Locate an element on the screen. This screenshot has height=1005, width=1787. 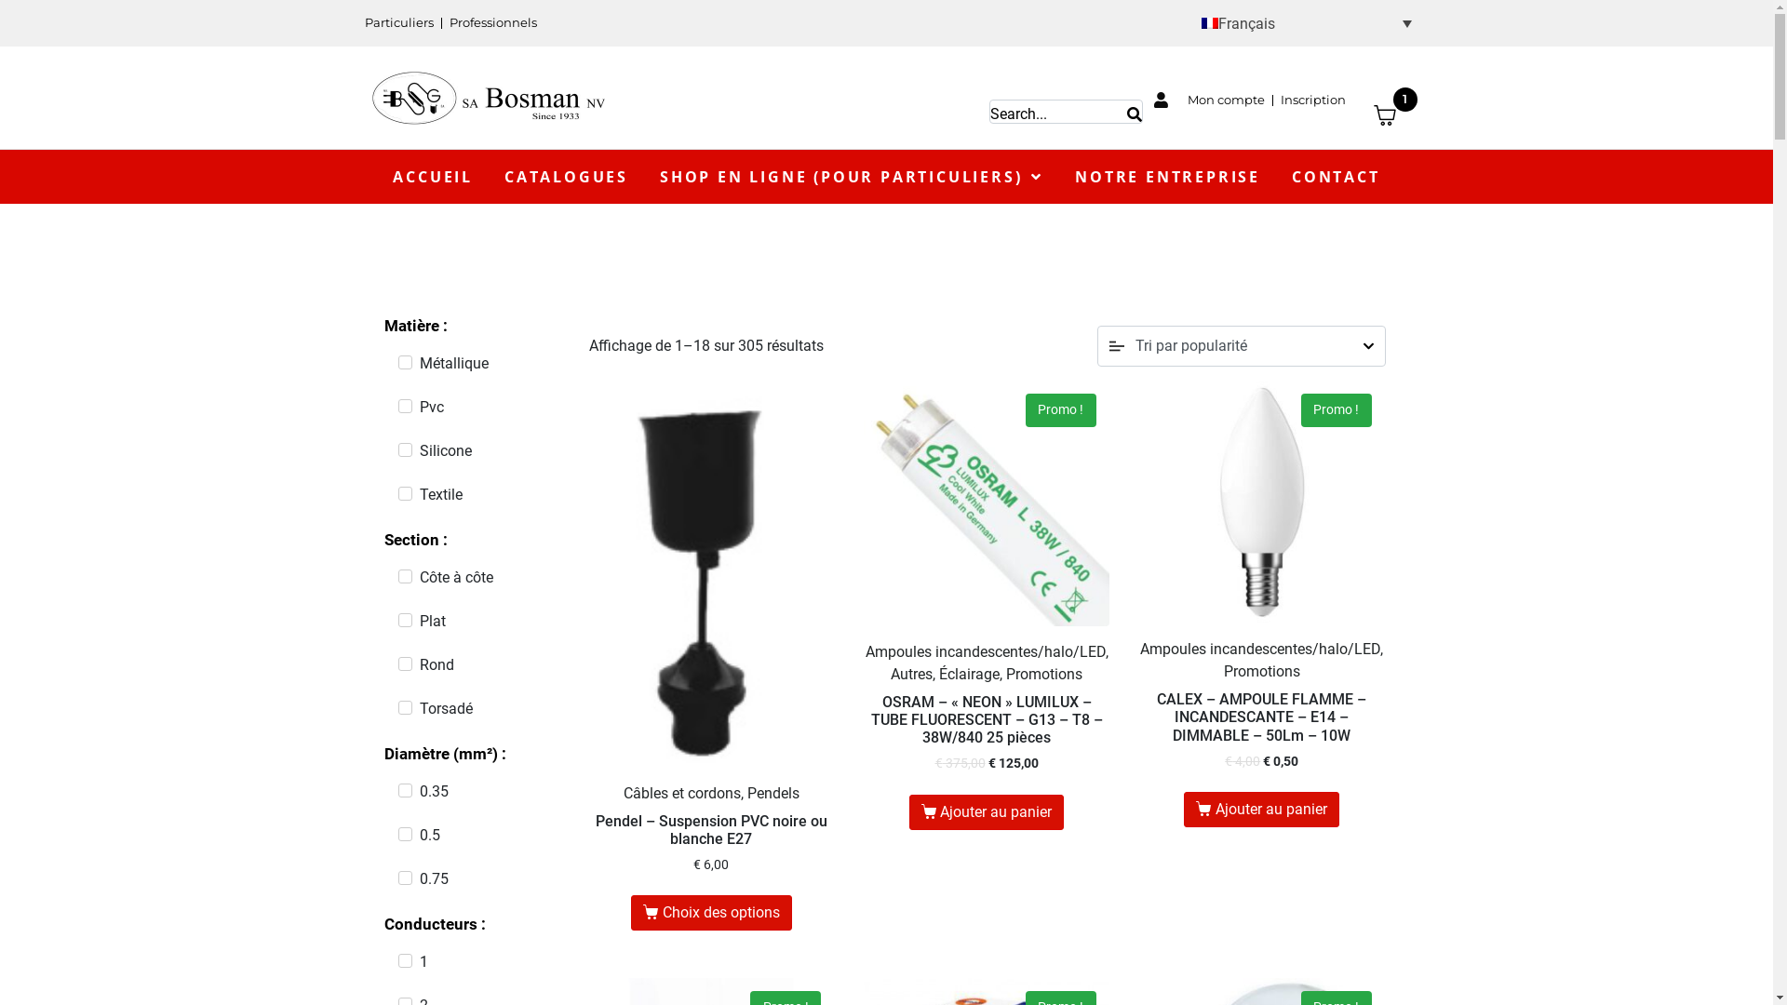
CONTACT is located at coordinates (1337, 177).